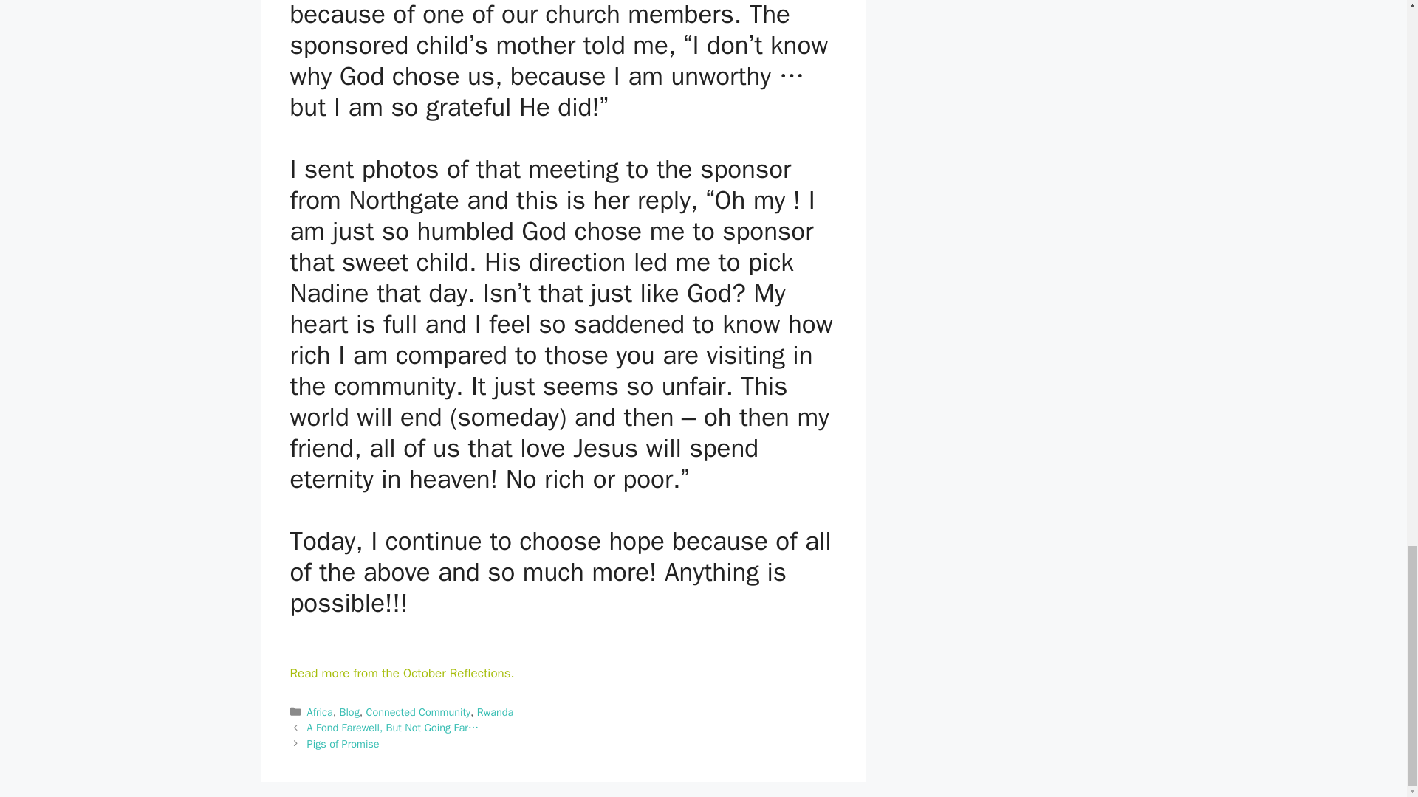  I want to click on Read more from the October Reflections., so click(401, 673).